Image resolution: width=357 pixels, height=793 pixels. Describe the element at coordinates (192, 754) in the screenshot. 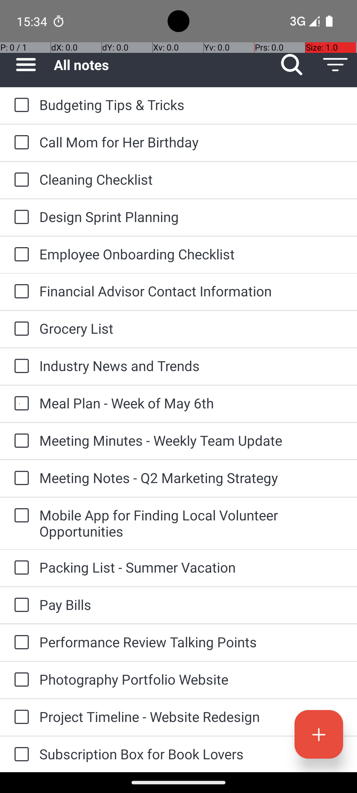

I see `Subscription Box for Book Lovers` at that location.